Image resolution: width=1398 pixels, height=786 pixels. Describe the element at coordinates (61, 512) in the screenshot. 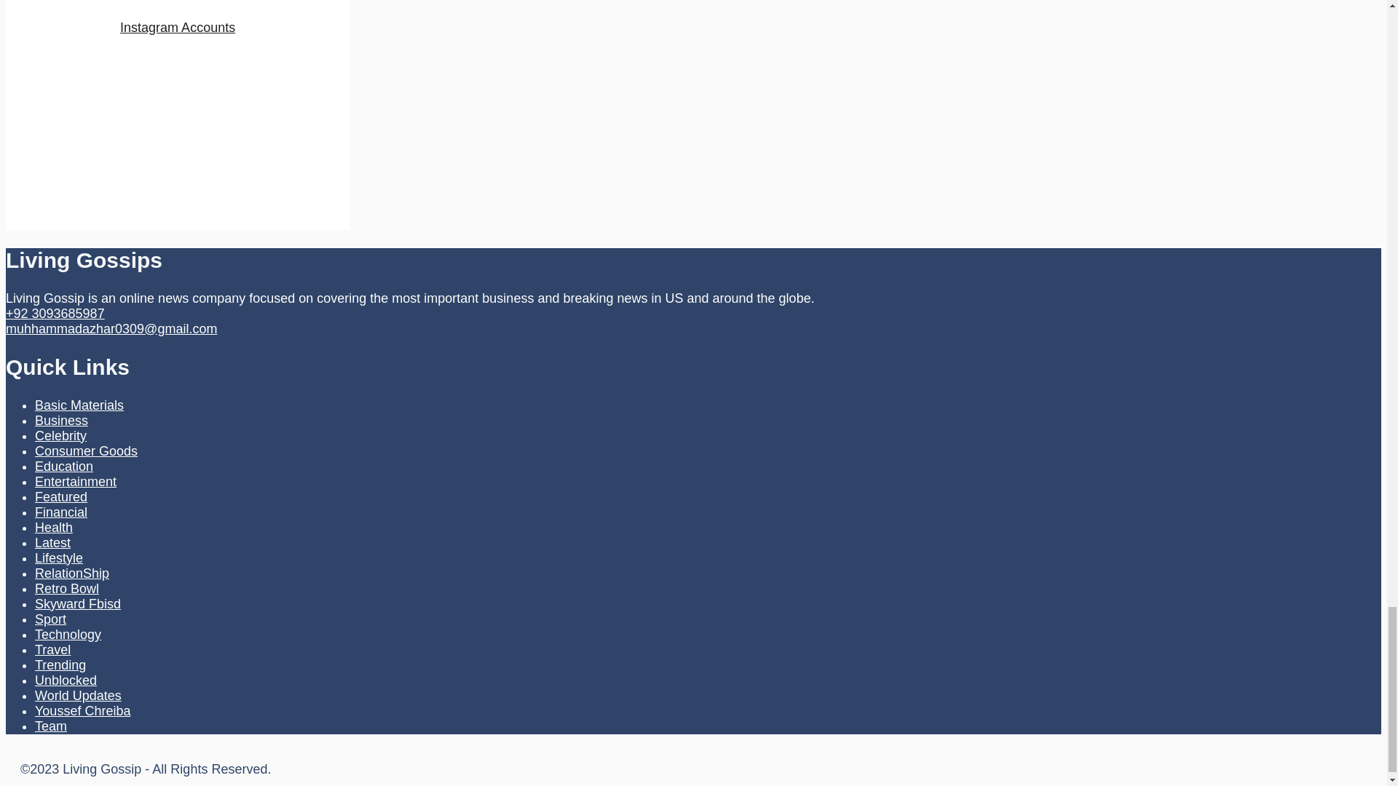

I see `Financial` at that location.